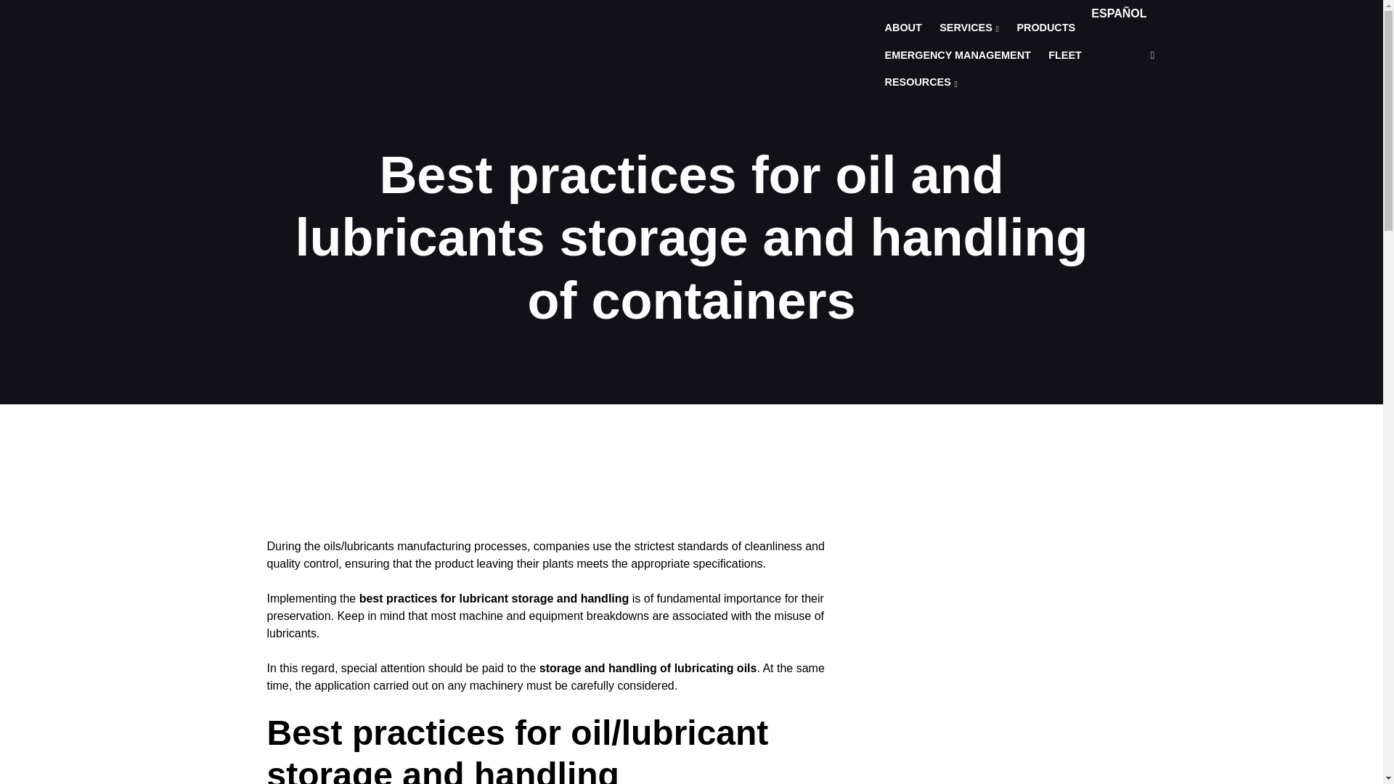 The height and width of the screenshot is (784, 1394). What do you see at coordinates (903, 28) in the screenshot?
I see `ABOUT` at bounding box center [903, 28].